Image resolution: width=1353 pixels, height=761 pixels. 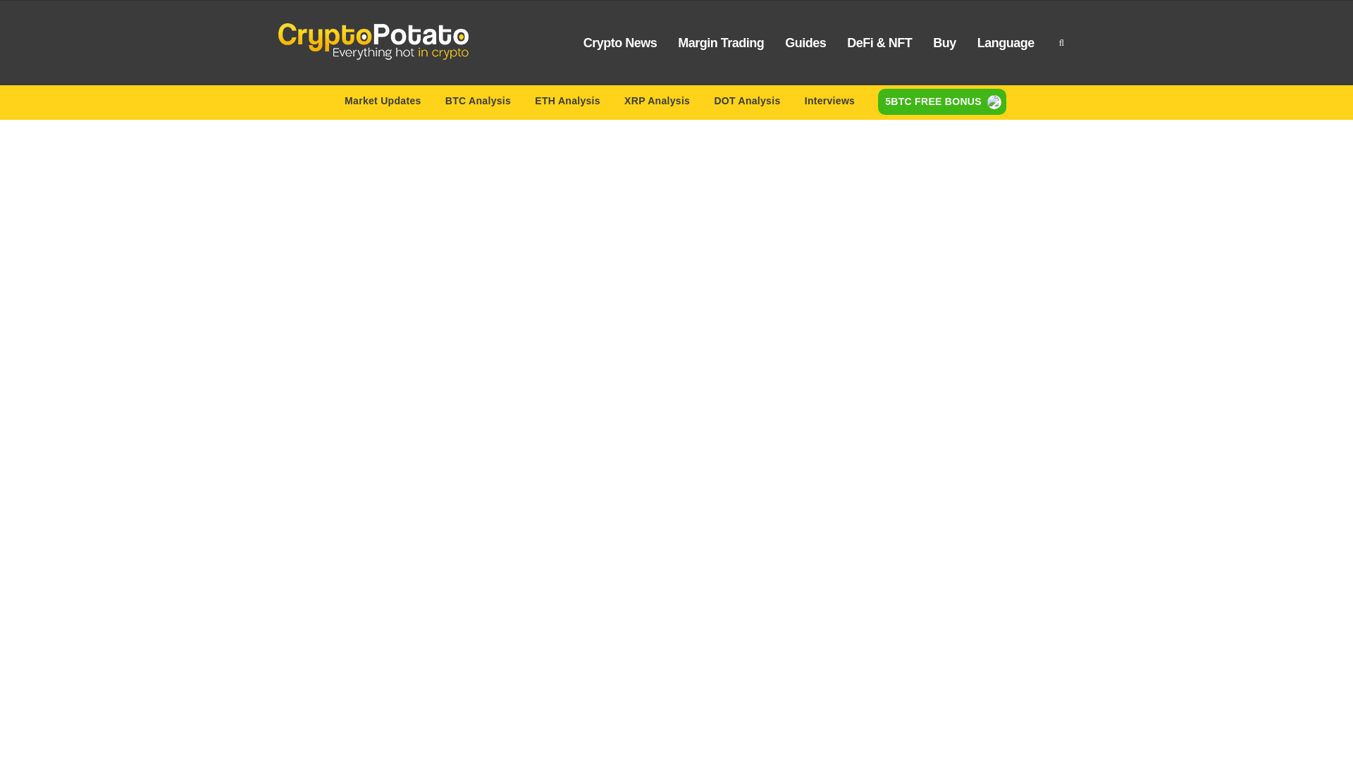 I want to click on ETH Analysis, so click(x=567, y=103).